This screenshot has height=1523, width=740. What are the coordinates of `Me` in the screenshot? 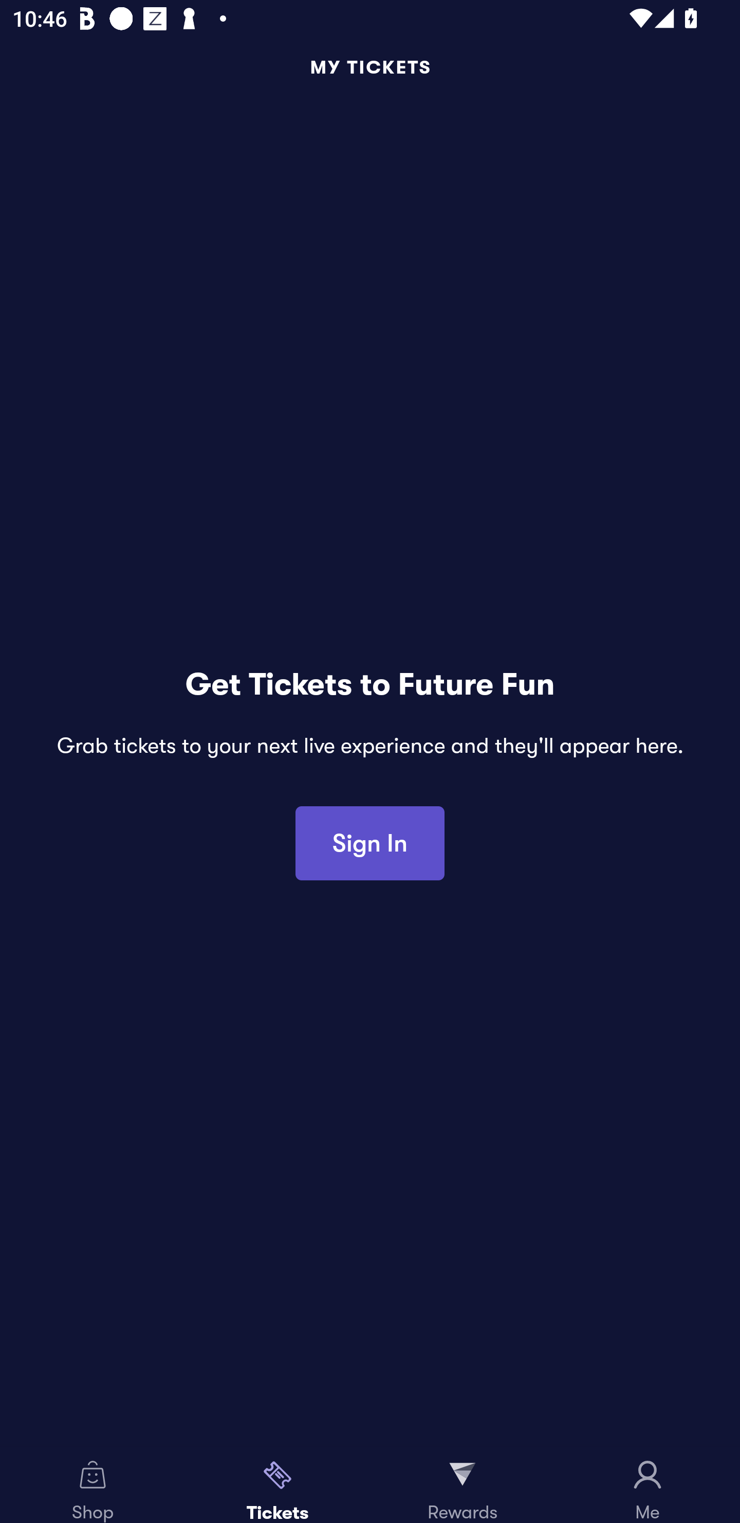 It's located at (647, 1485).